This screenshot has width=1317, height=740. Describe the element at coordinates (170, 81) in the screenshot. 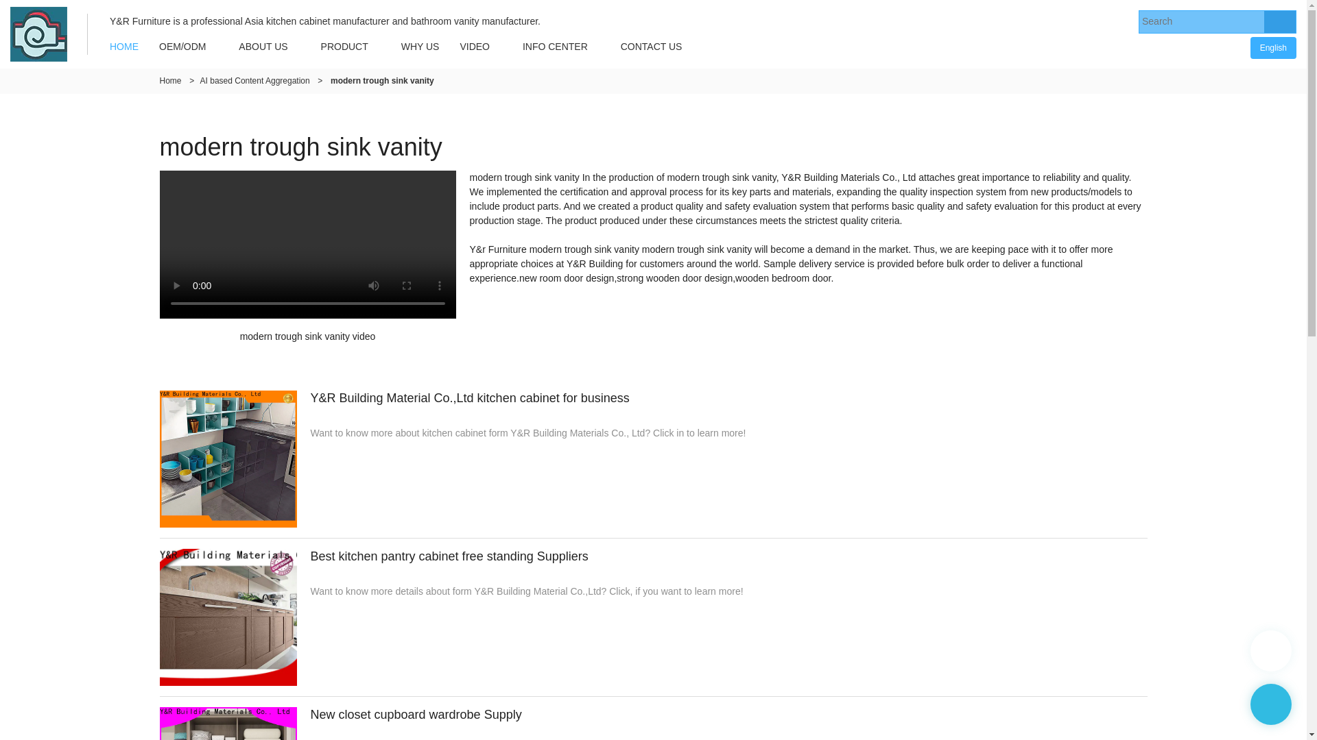

I see `Home` at that location.